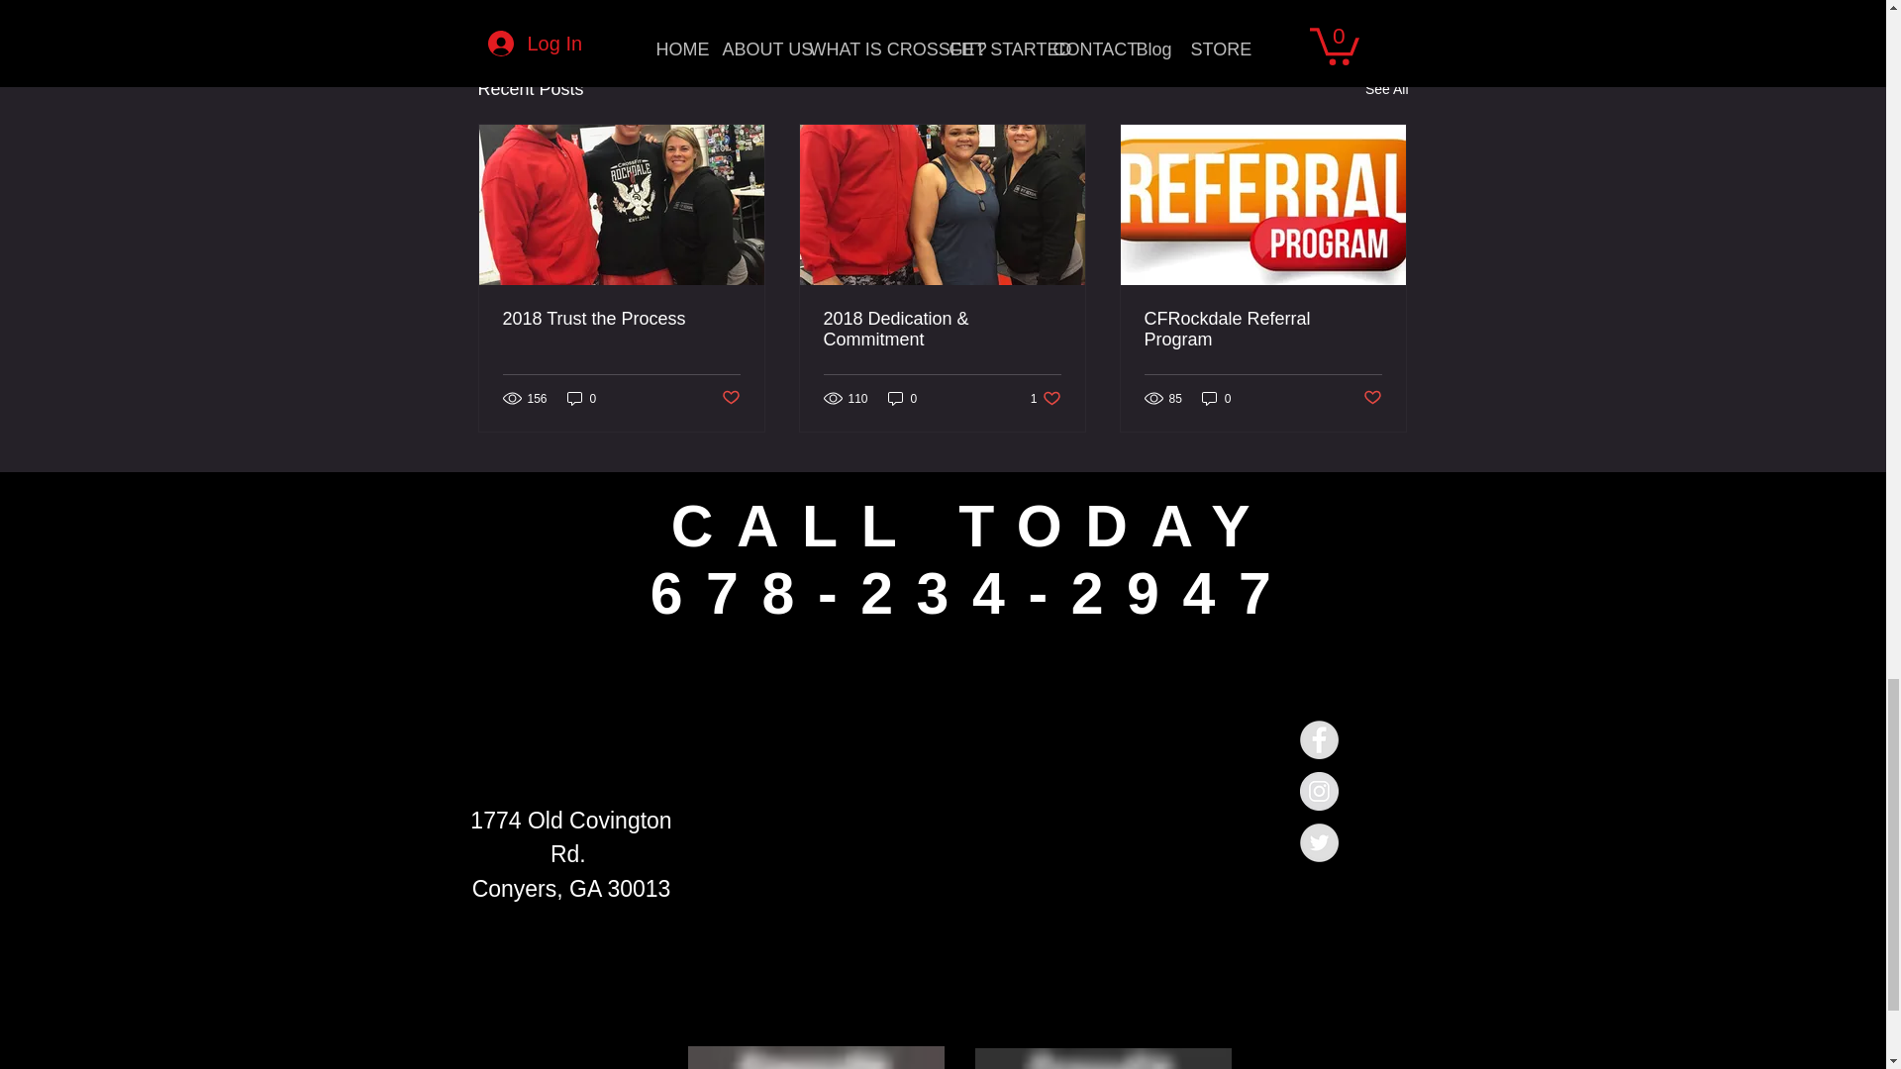 This screenshot has height=1069, width=1901. What do you see at coordinates (1216, 398) in the screenshot?
I see `Post not marked as liked` at bounding box center [1216, 398].